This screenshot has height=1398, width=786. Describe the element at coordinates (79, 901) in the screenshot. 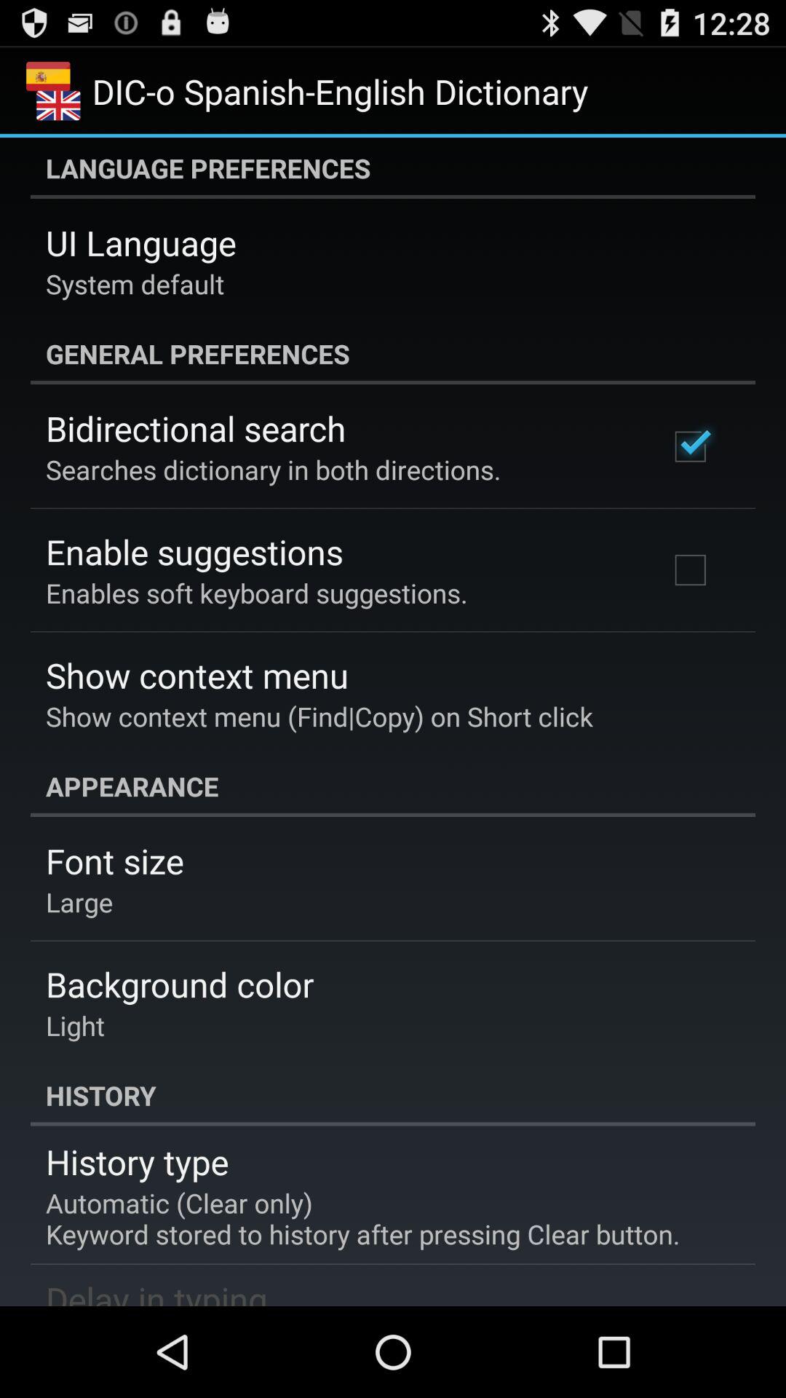

I see `choose large item` at that location.